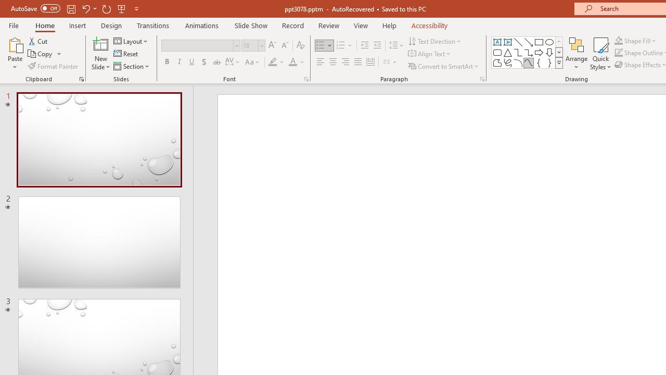 This screenshot has width=666, height=375. Describe the element at coordinates (559, 42) in the screenshot. I see `Row up` at that location.